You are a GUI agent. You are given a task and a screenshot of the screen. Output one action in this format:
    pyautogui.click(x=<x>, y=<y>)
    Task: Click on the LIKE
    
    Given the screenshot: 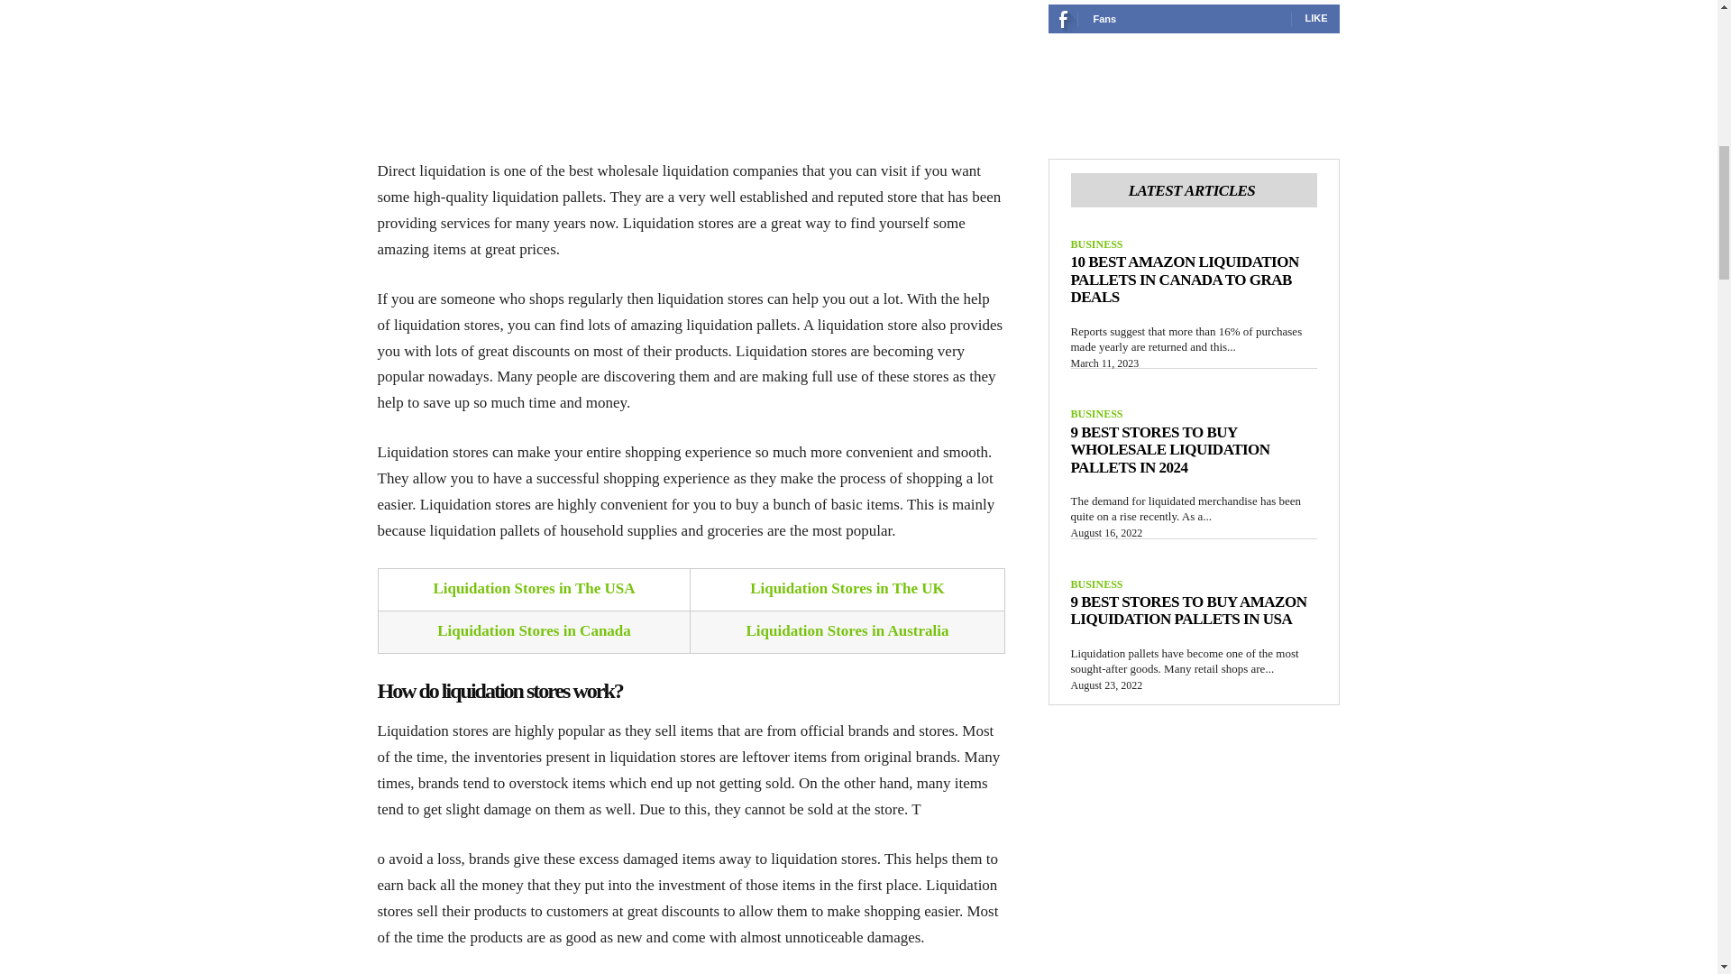 What is the action you would take?
    pyautogui.click(x=1316, y=18)
    